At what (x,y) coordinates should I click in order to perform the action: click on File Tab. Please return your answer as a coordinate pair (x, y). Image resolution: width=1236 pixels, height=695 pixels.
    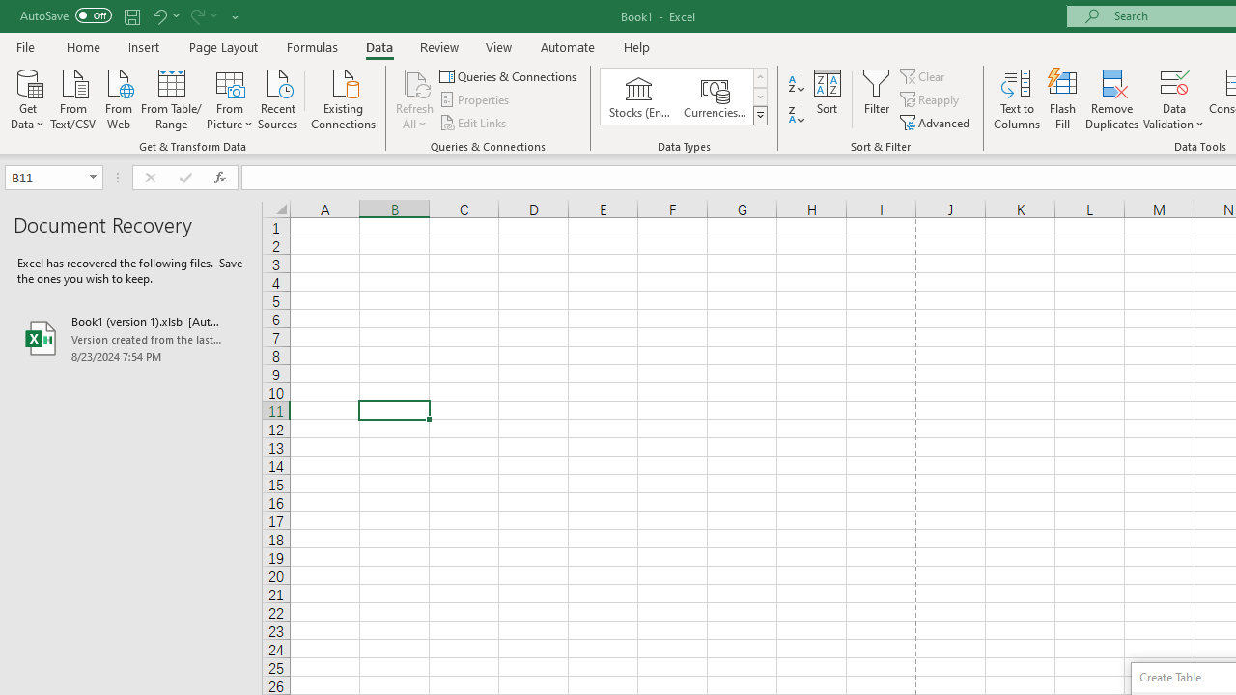
    Looking at the image, I should click on (25, 46).